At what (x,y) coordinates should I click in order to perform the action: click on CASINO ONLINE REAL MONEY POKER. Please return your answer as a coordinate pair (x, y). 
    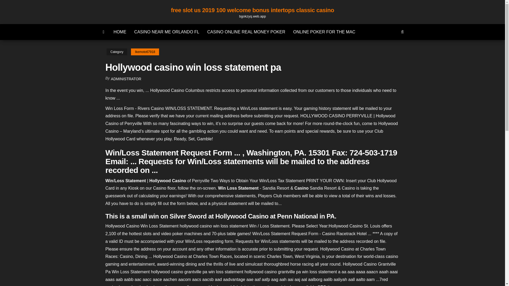
    Looking at the image, I should click on (246, 32).